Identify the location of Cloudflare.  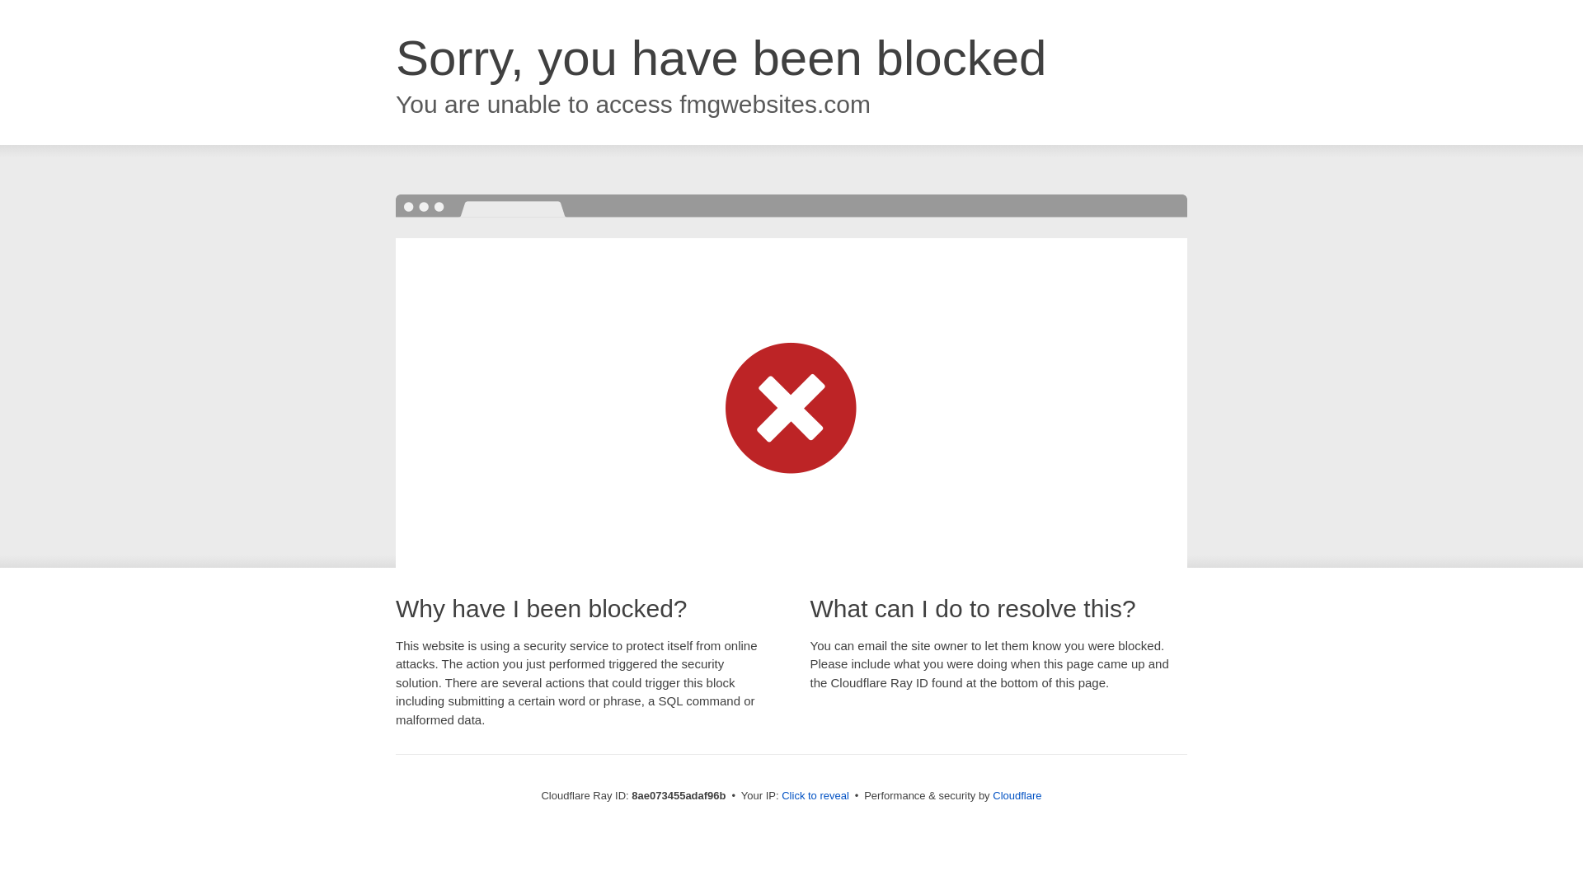
(1017, 795).